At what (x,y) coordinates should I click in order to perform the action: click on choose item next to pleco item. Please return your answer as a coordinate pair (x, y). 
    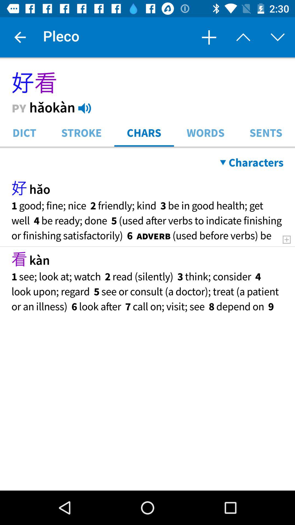
    Looking at the image, I should click on (209, 37).